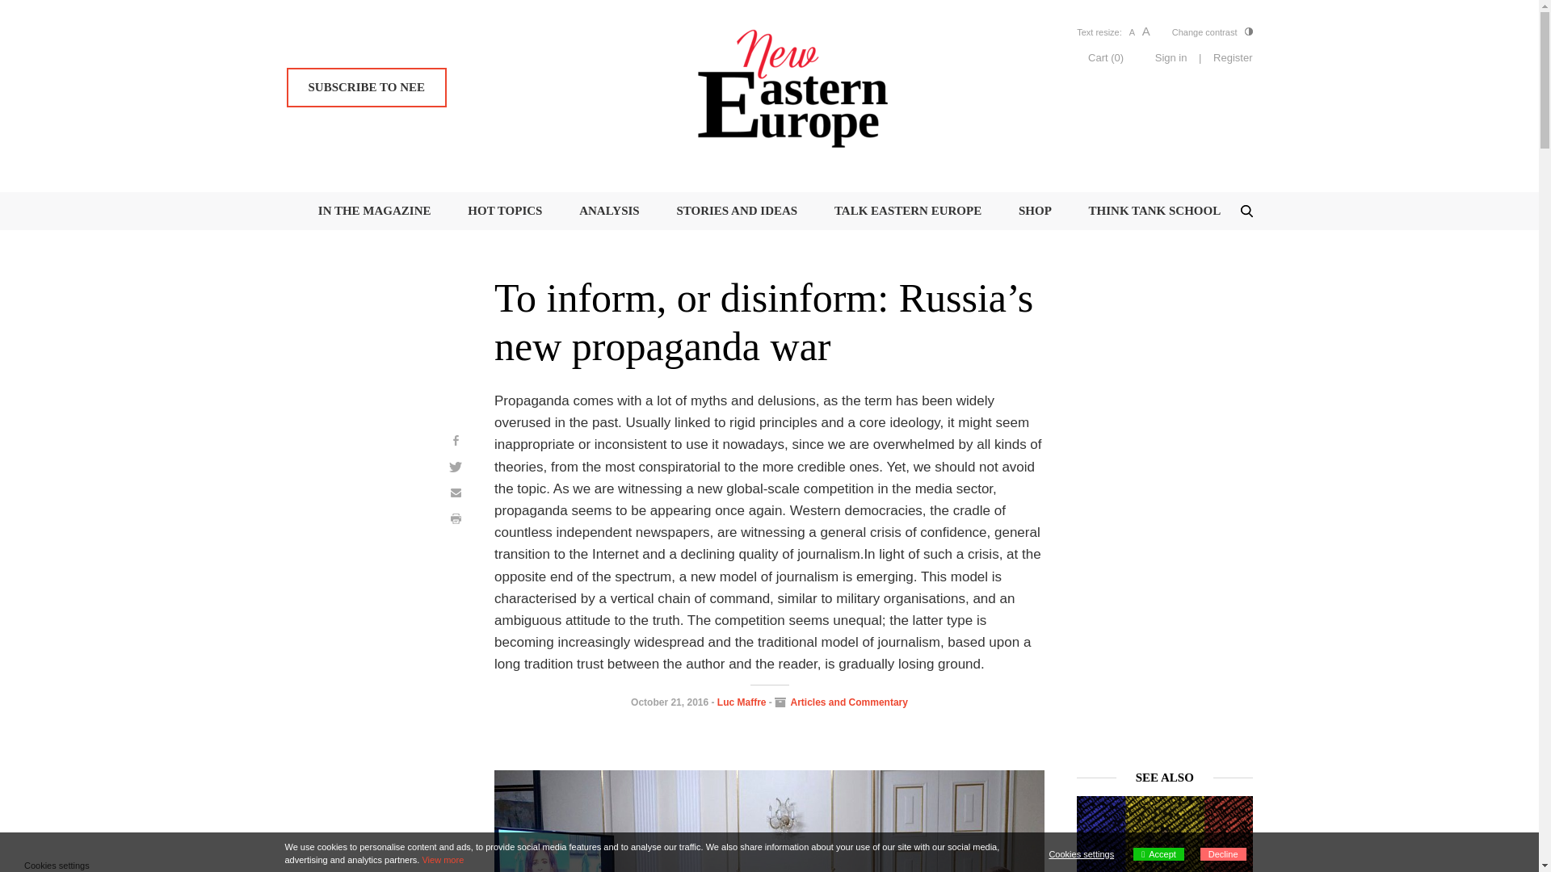 This screenshot has height=872, width=1551. What do you see at coordinates (1035, 210) in the screenshot?
I see `SHOP` at bounding box center [1035, 210].